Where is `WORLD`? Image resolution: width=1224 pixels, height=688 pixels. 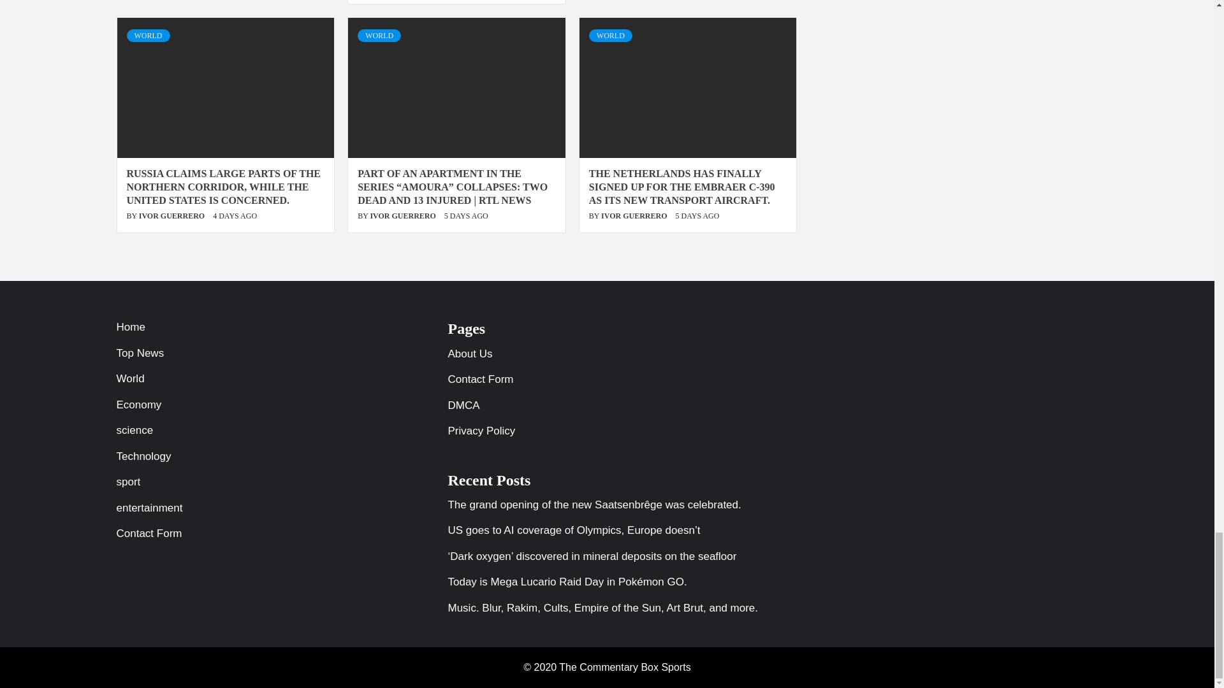
WORLD is located at coordinates (148, 36).